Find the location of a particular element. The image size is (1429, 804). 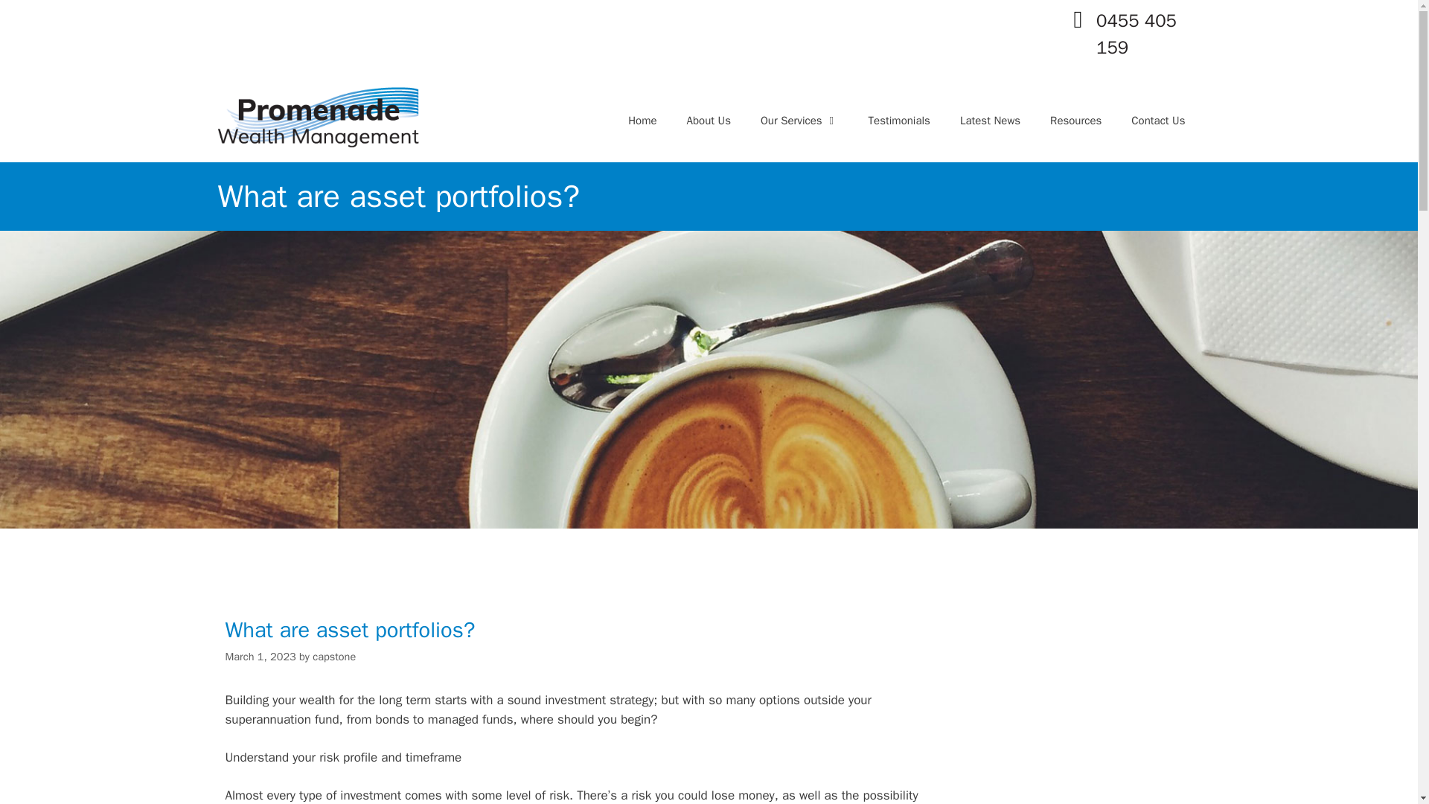

View all posts by capstone is located at coordinates (334, 657).